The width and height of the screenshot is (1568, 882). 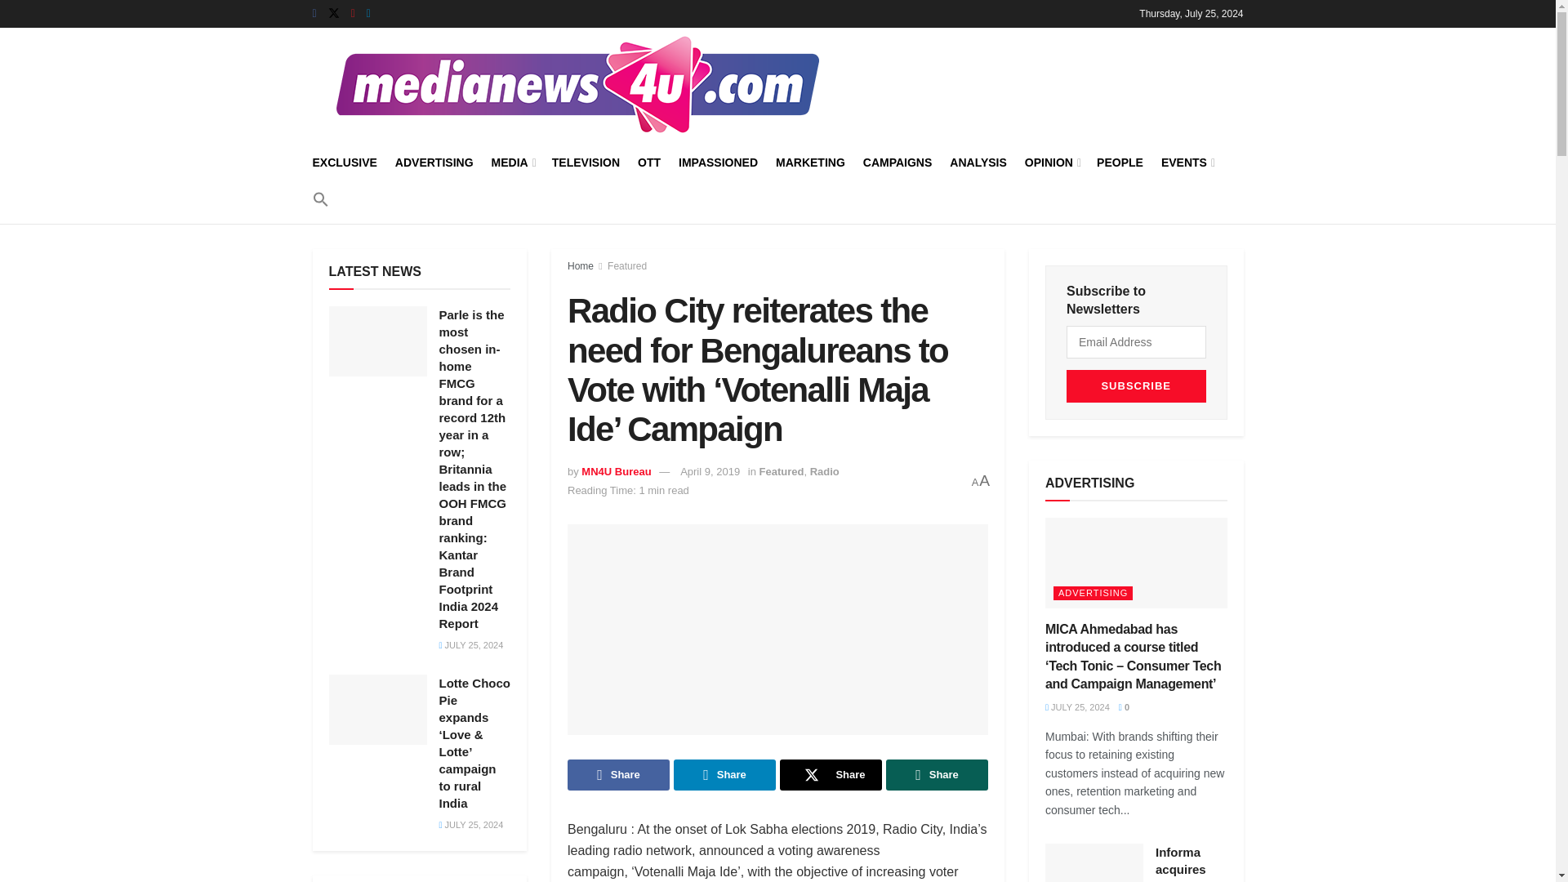 I want to click on CAMPAIGNS, so click(x=898, y=162).